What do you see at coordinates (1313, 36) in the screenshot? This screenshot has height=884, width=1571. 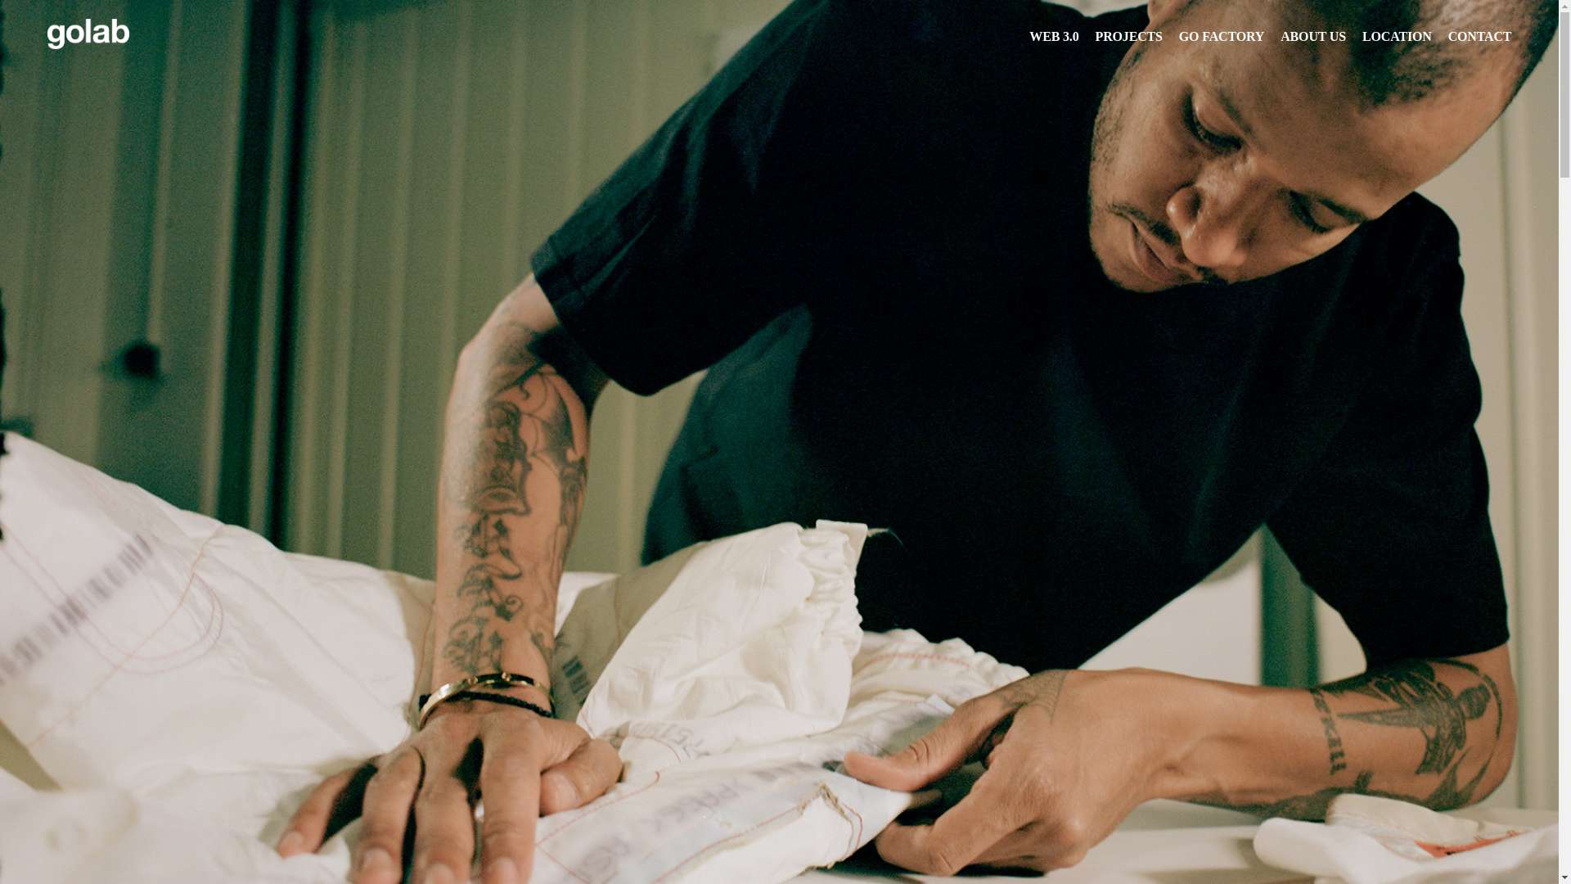 I see `ABOUT US` at bounding box center [1313, 36].